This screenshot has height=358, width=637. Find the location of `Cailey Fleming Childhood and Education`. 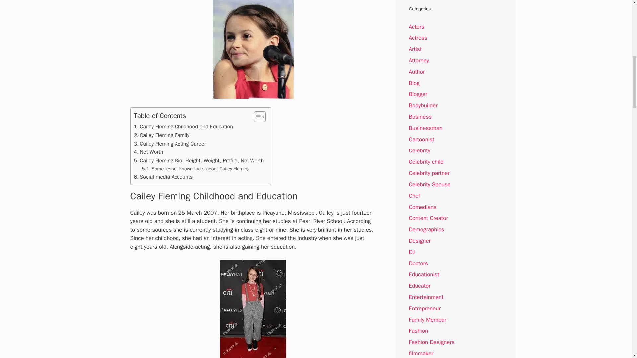

Cailey Fleming Childhood and Education is located at coordinates (183, 127).